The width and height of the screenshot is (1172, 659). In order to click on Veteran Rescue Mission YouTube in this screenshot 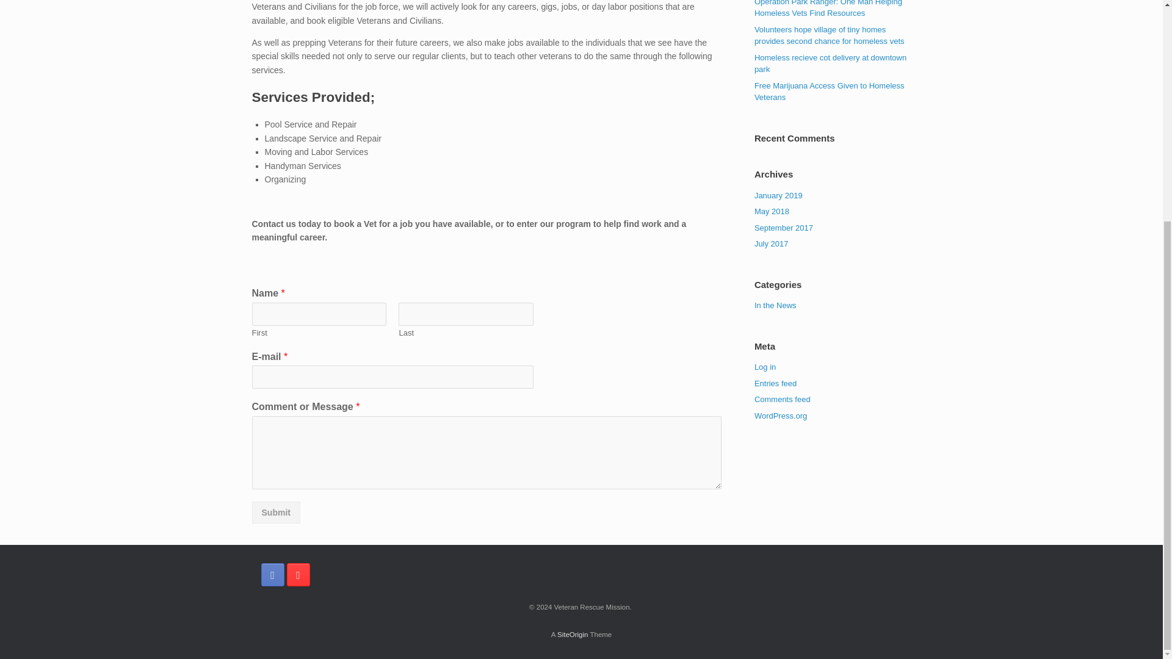, I will do `click(298, 575)`.